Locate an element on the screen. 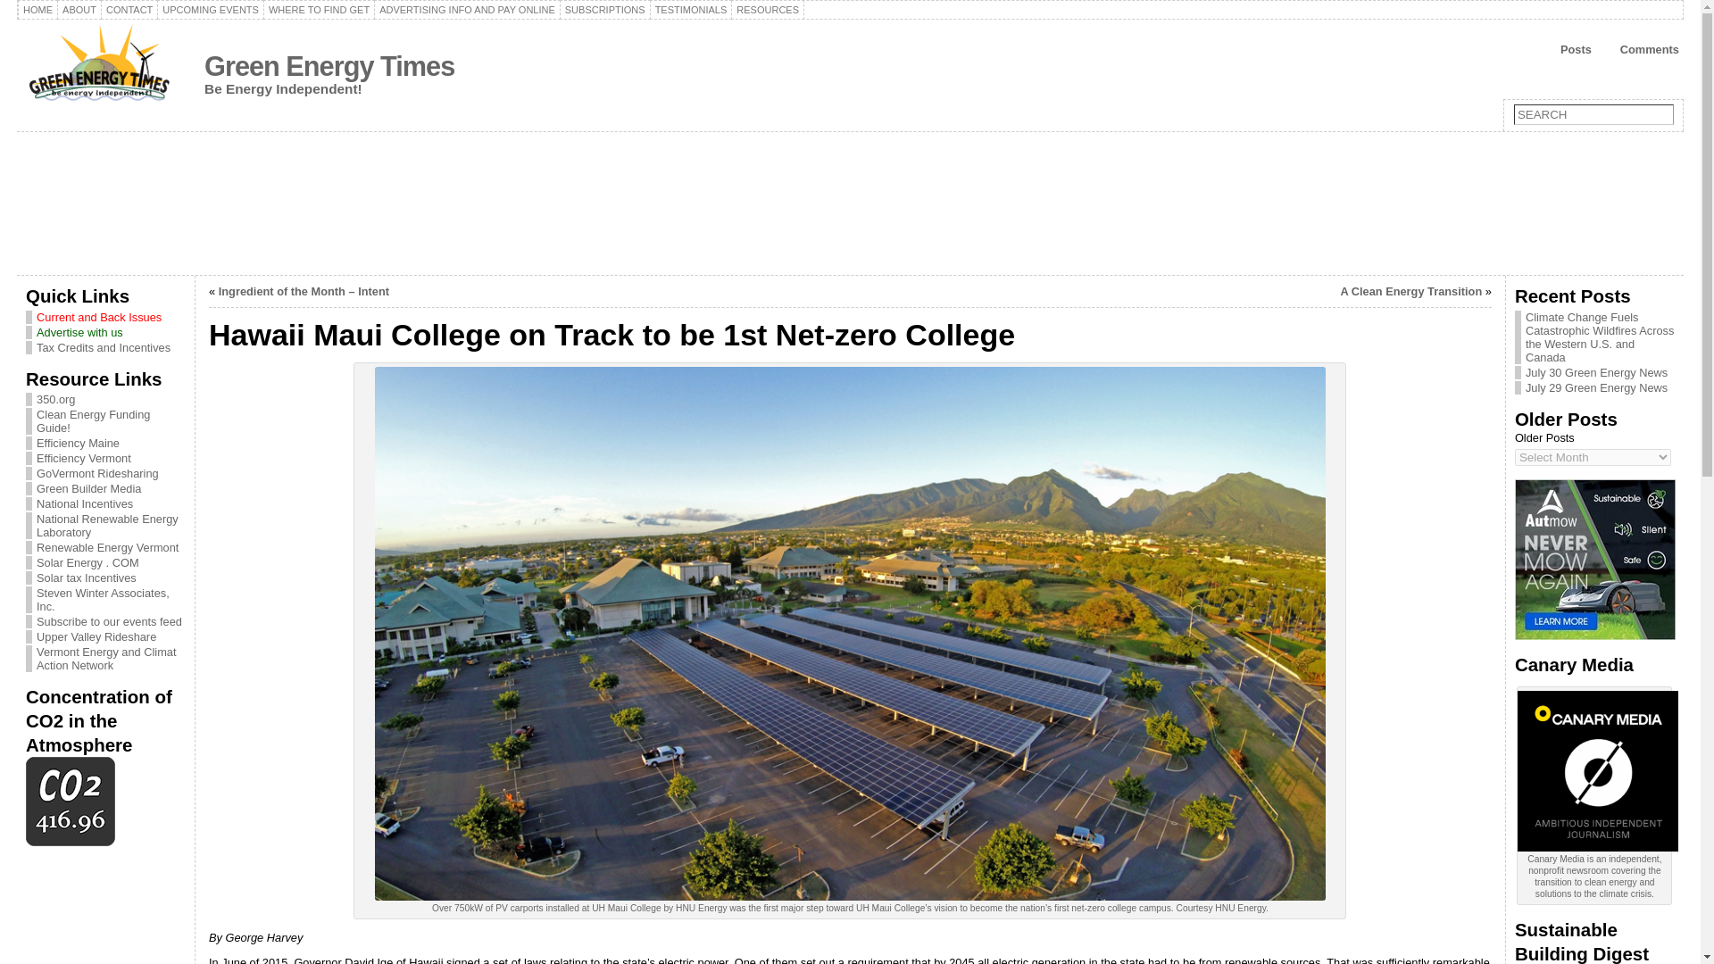  TESTIMONIALS is located at coordinates (691, 9).